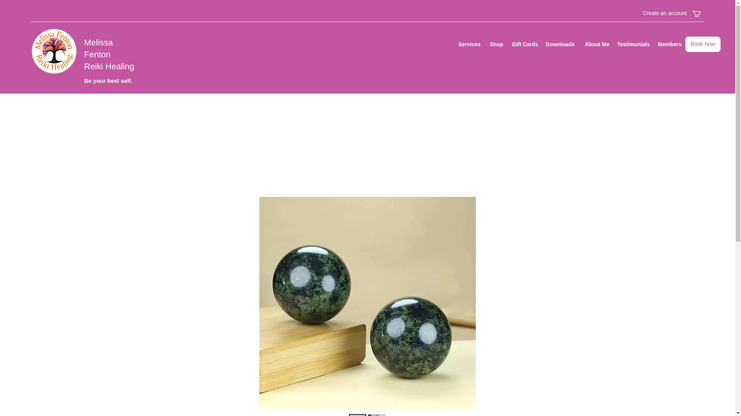 The height and width of the screenshot is (416, 741). Describe the element at coordinates (496, 44) in the screenshot. I see `Shop` at that location.